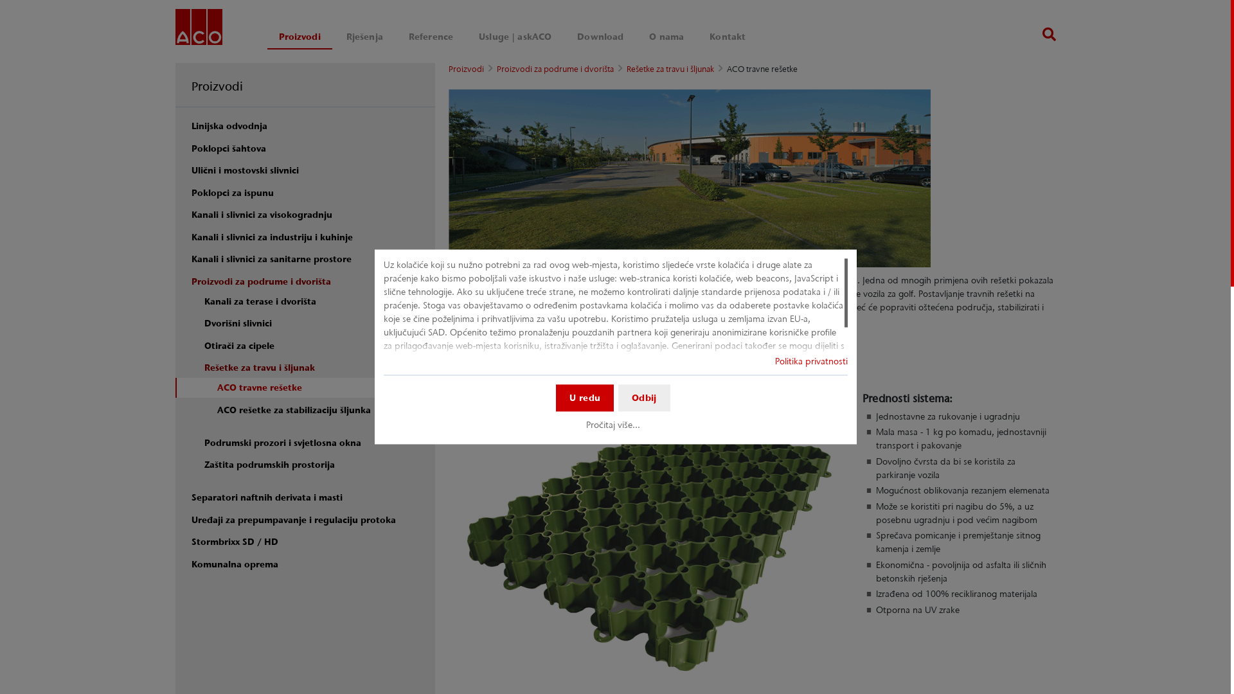 The image size is (1234, 694). What do you see at coordinates (307, 497) in the screenshot?
I see `Separatori naftnih derivata i masti` at bounding box center [307, 497].